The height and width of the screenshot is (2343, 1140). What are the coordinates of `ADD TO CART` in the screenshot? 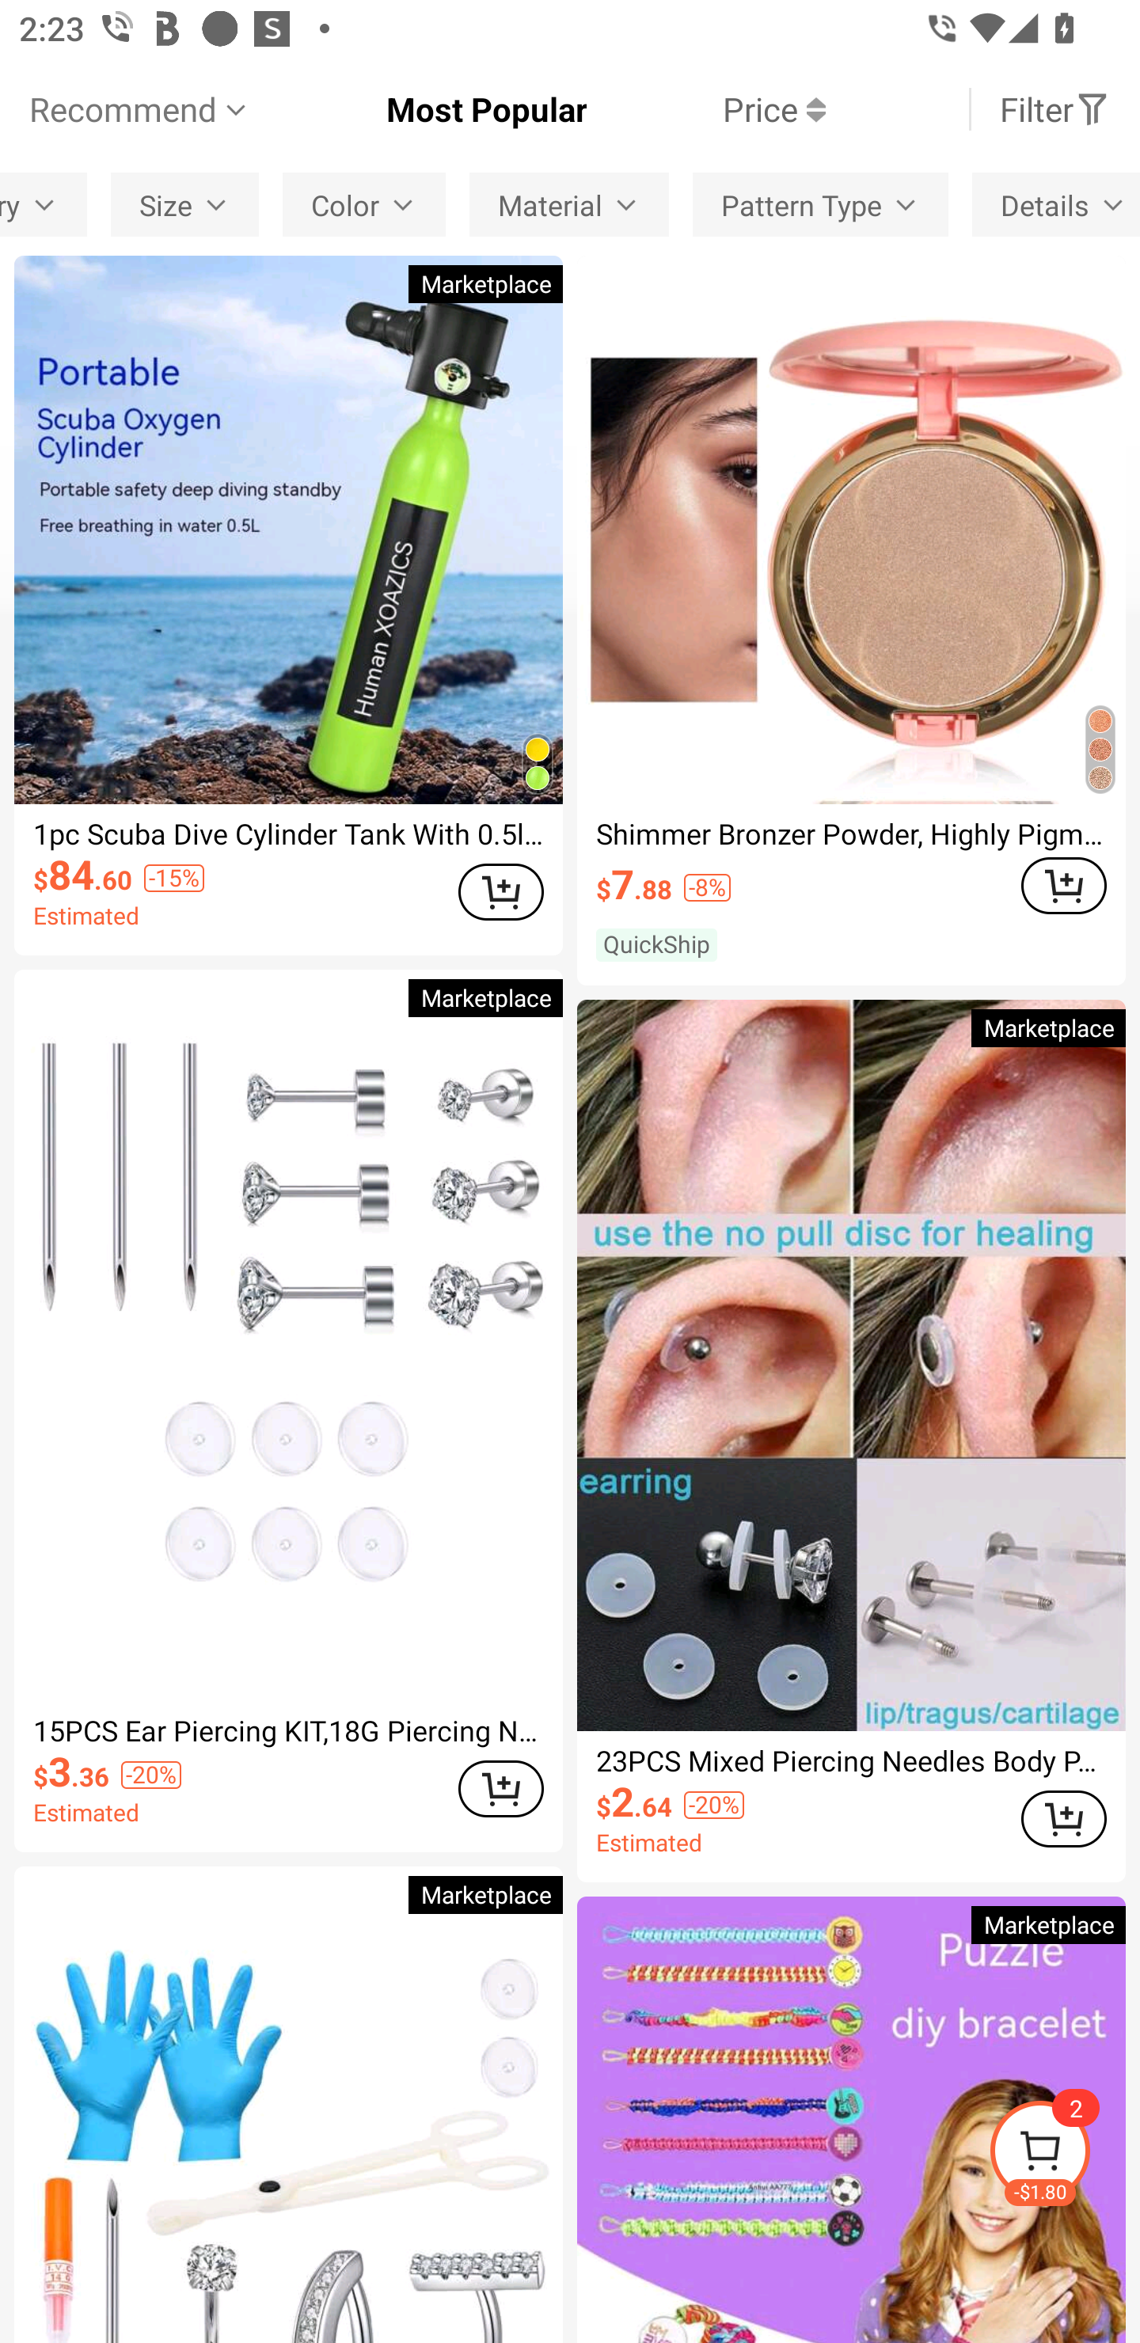 It's located at (500, 1788).